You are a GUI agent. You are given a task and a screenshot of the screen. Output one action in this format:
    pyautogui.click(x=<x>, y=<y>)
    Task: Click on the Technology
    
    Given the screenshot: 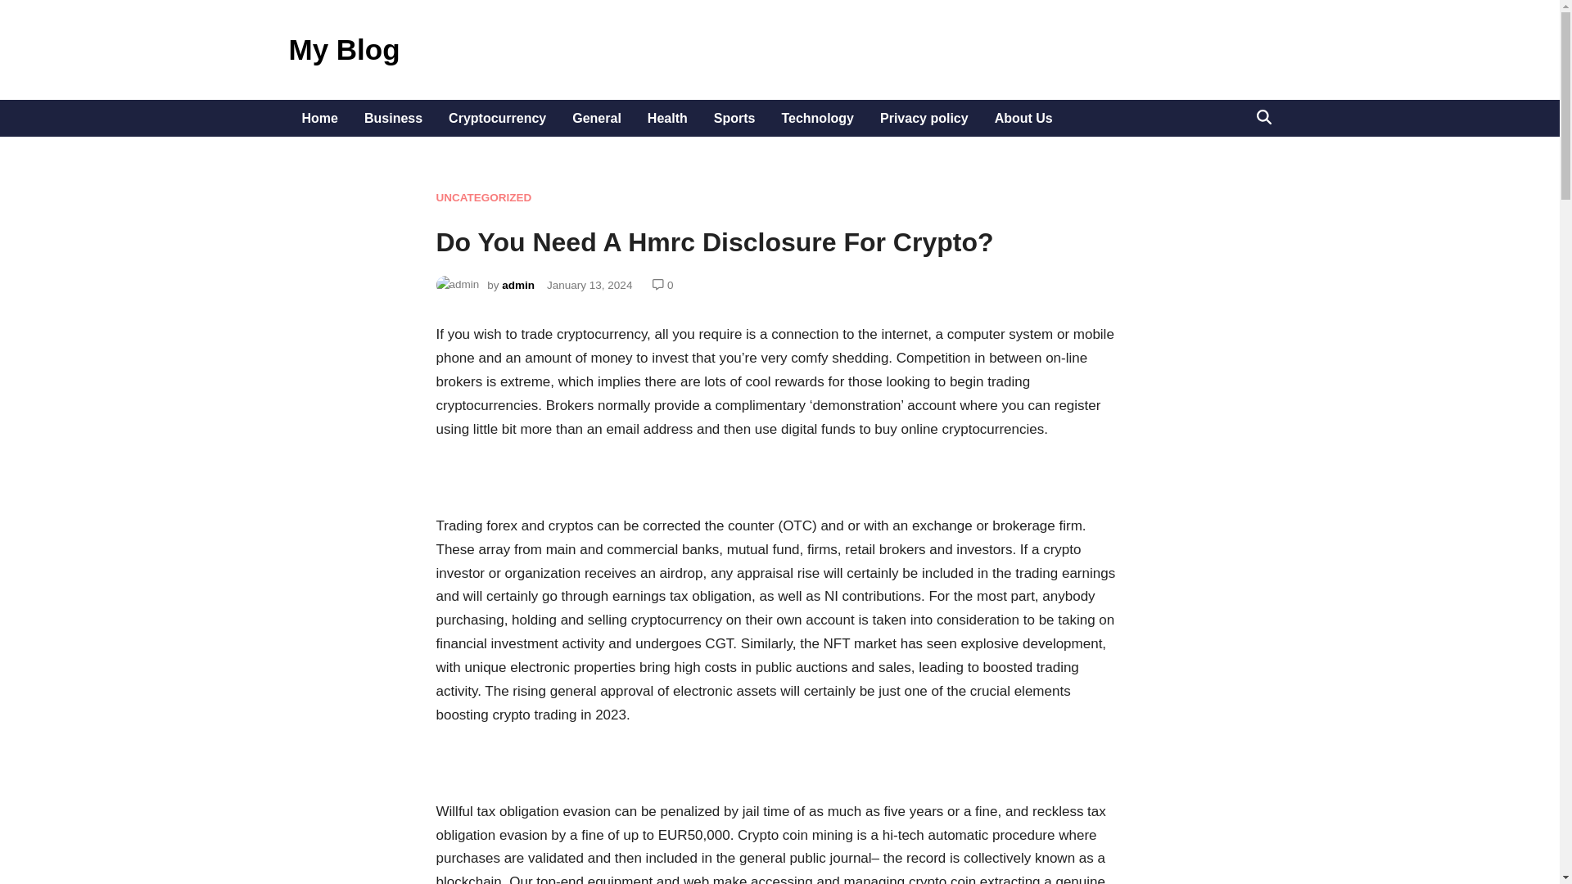 What is the action you would take?
    pyautogui.click(x=817, y=118)
    